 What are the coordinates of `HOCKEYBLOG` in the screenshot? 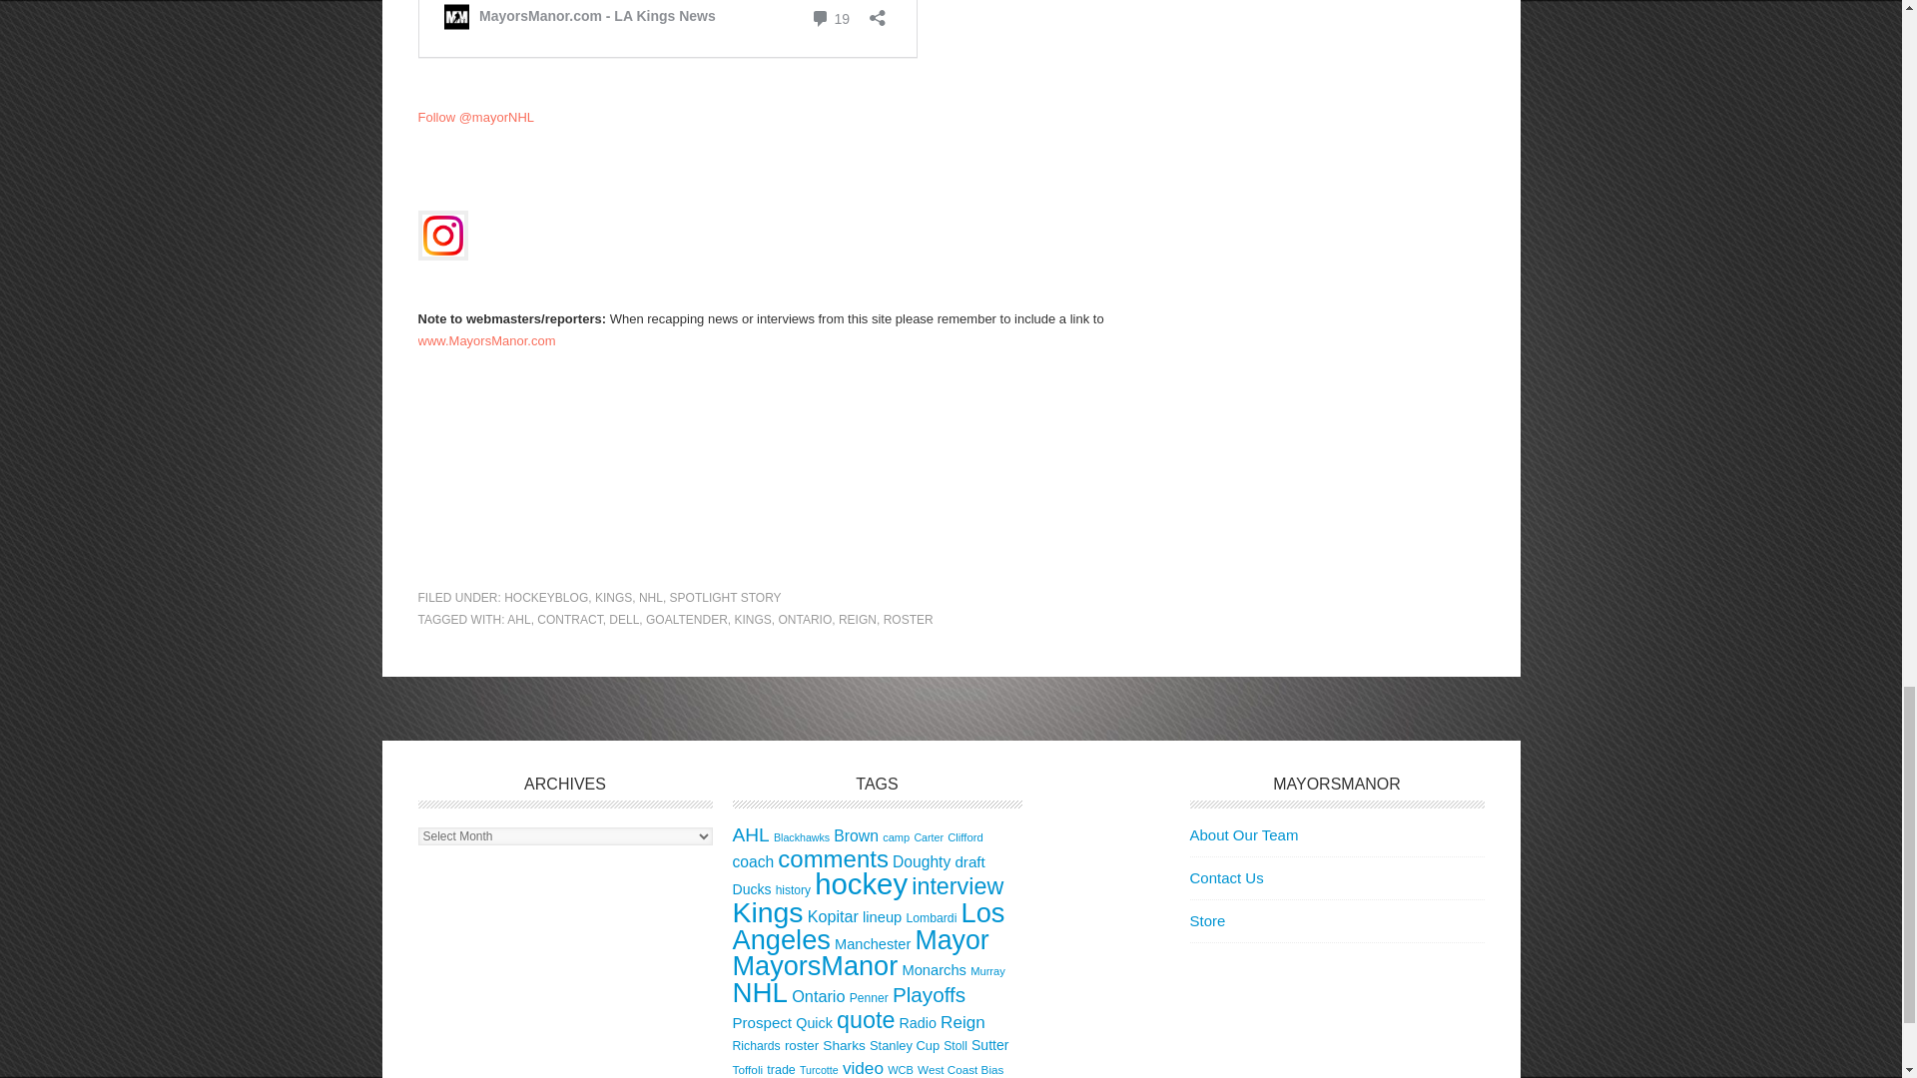 It's located at (545, 597).